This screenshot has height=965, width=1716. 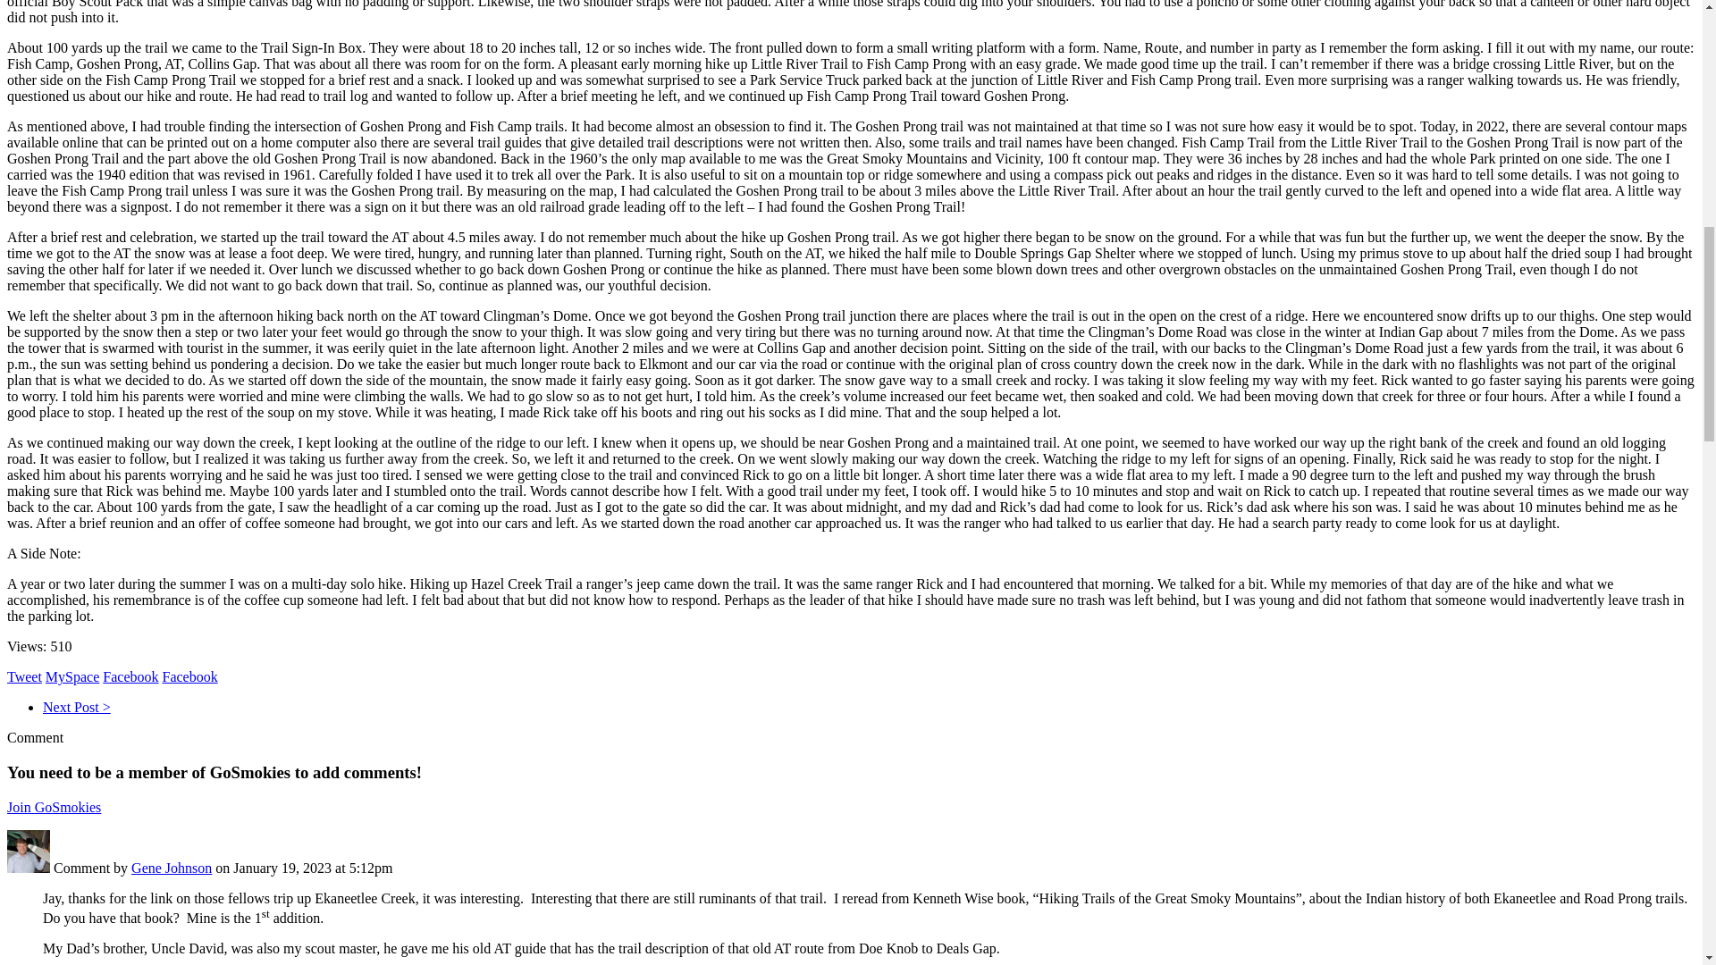 What do you see at coordinates (23, 676) in the screenshot?
I see `Tweet` at bounding box center [23, 676].